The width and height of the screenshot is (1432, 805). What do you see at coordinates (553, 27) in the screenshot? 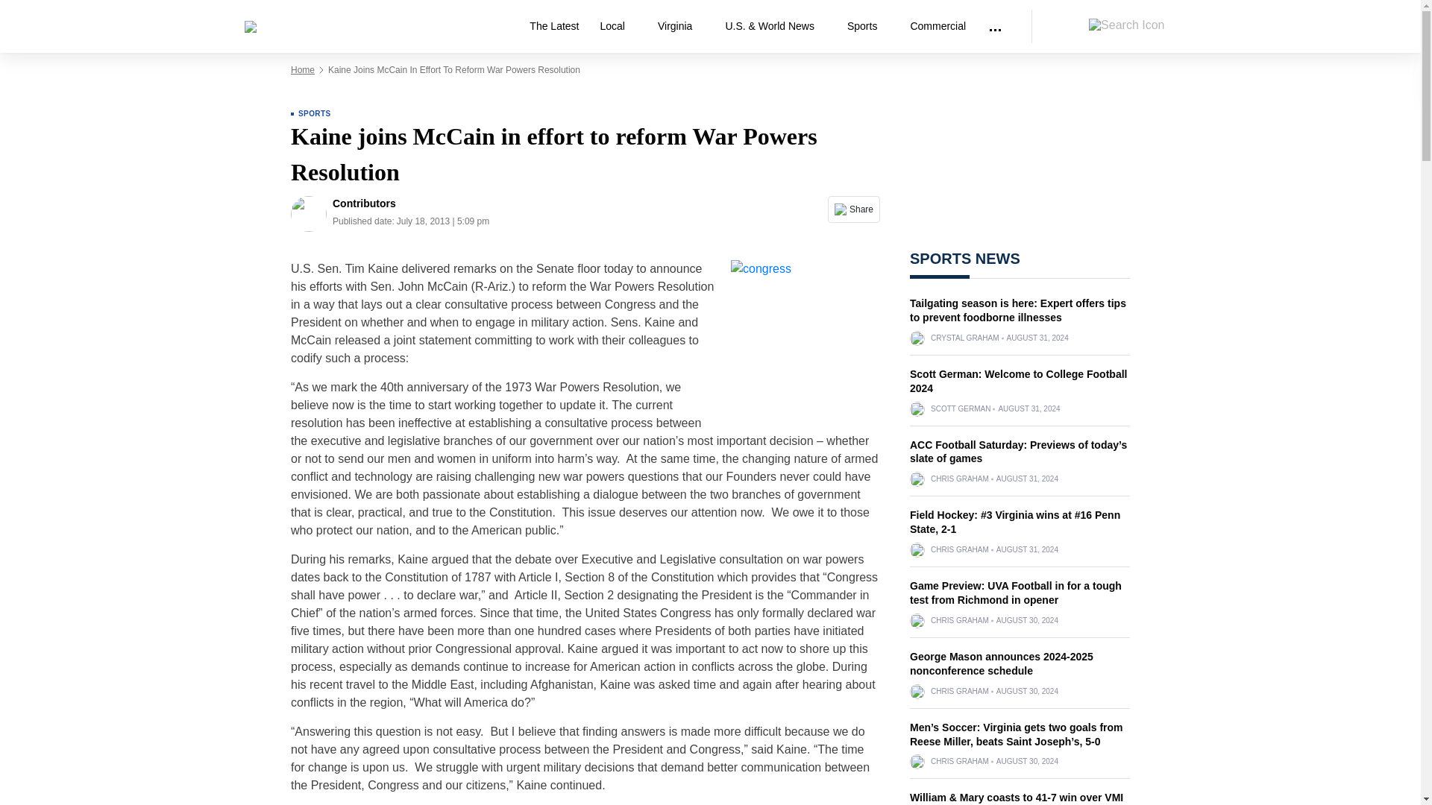
I see `The Latest` at bounding box center [553, 27].